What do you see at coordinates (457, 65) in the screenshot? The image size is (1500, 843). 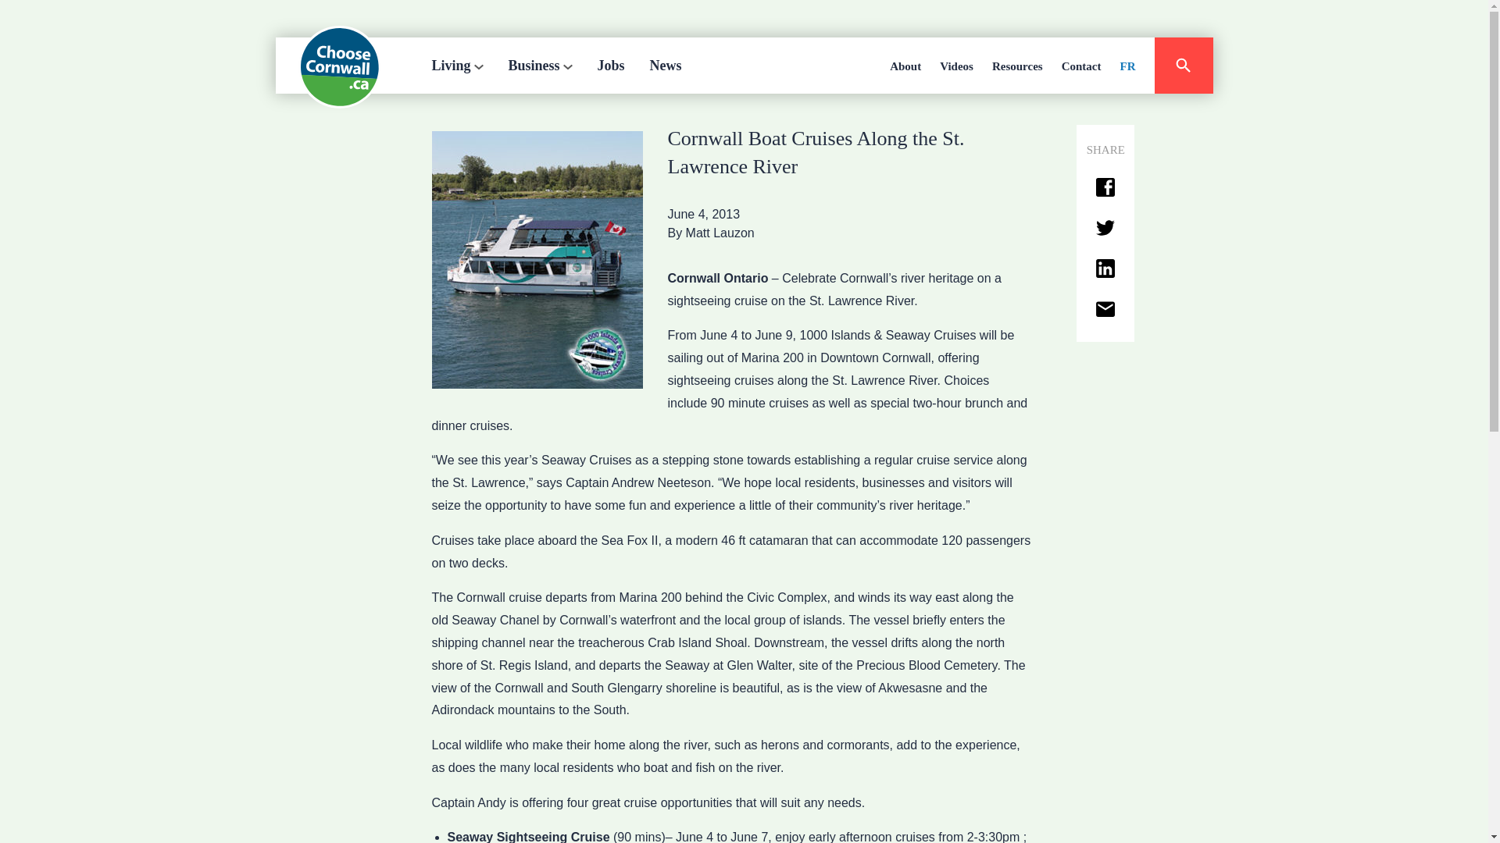 I see `Living` at bounding box center [457, 65].